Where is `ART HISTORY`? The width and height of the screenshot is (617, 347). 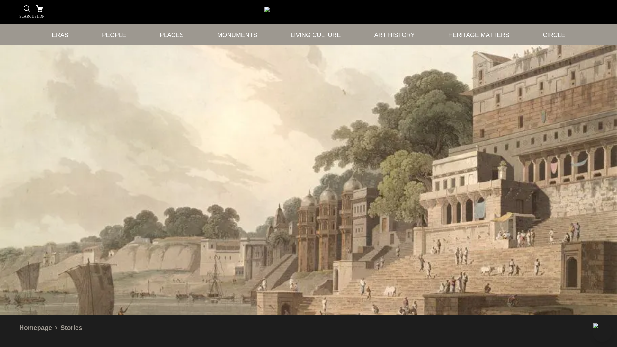 ART HISTORY is located at coordinates (394, 35).